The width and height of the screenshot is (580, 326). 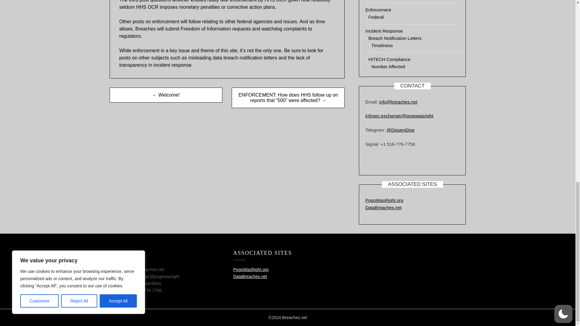 What do you see at coordinates (389, 59) in the screenshot?
I see `HITECH Compliance` at bounding box center [389, 59].